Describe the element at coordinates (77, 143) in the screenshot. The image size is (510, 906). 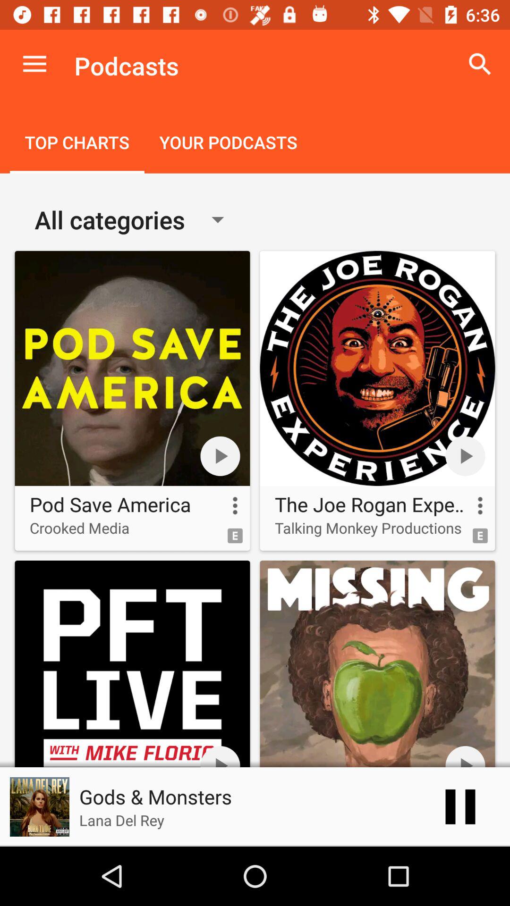
I see `turn off the item next to your podcasts` at that location.